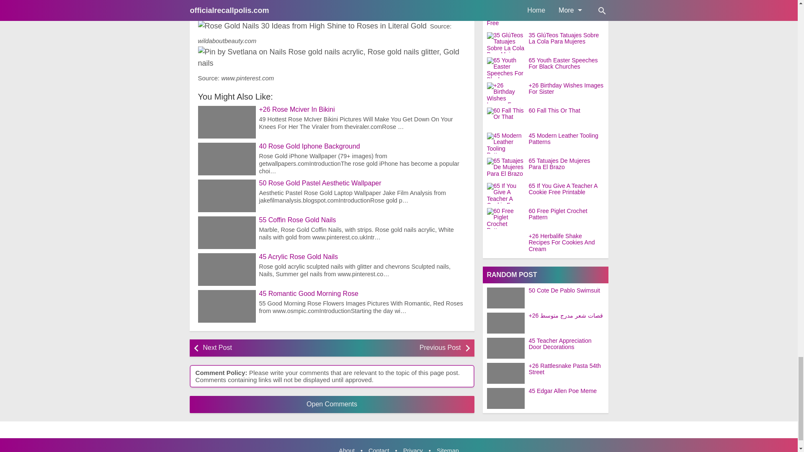 Image resolution: width=804 pixels, height=452 pixels. What do you see at coordinates (362, 183) in the screenshot?
I see `50 Rose Gold Pastel Aesthetic Wallpaper` at bounding box center [362, 183].